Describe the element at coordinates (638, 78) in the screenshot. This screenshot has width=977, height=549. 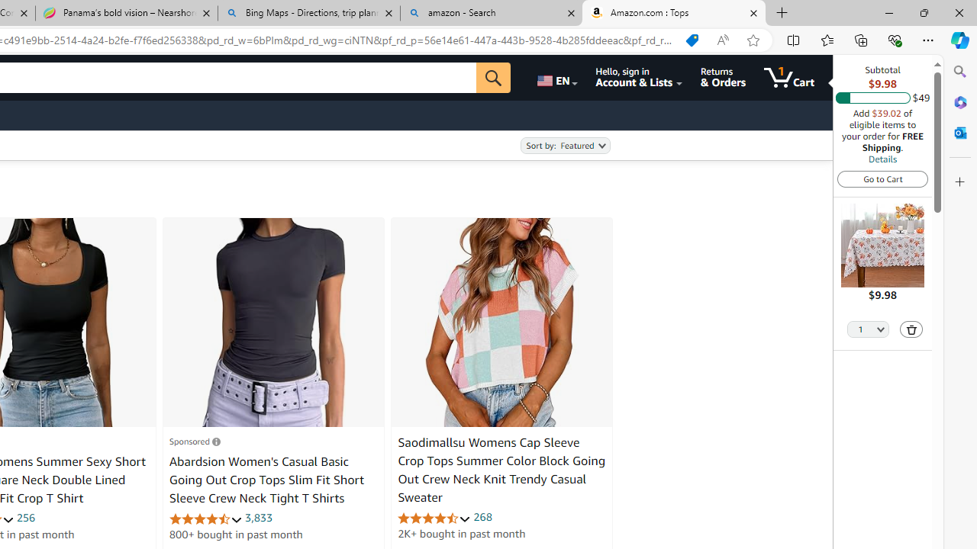
I see `Hello, sign in Account & Lists` at that location.